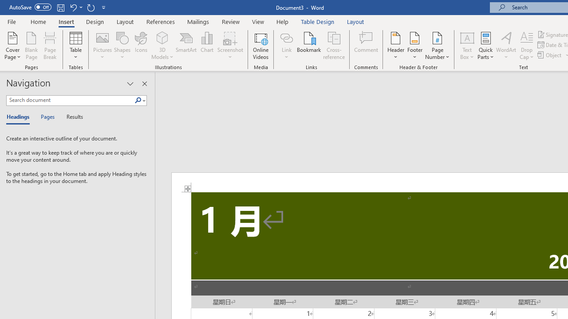  Describe the element at coordinates (20, 117) in the screenshot. I see `Headings` at that location.